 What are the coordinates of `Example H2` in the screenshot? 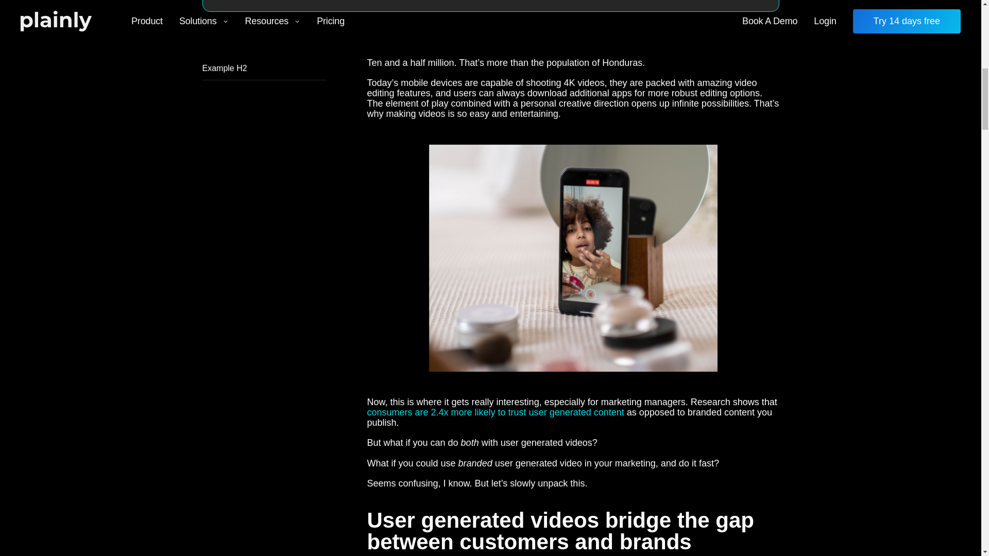 It's located at (263, 68).